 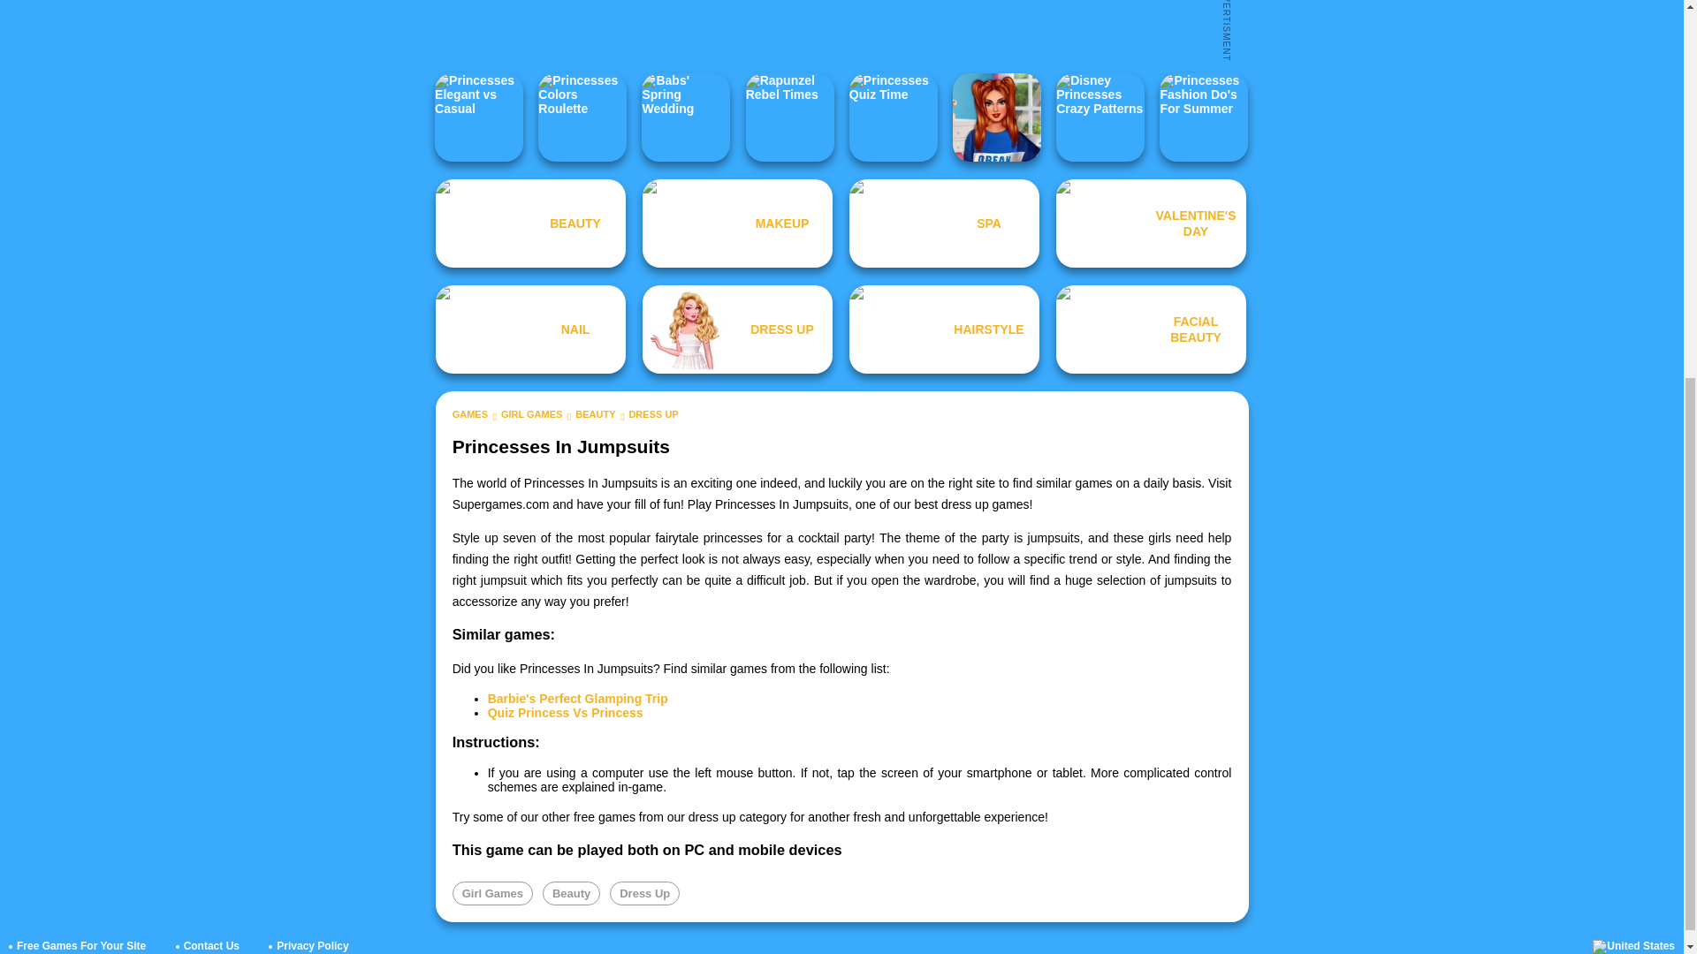 I want to click on Princesses Fashion Do's For Summer, so click(x=1203, y=117).